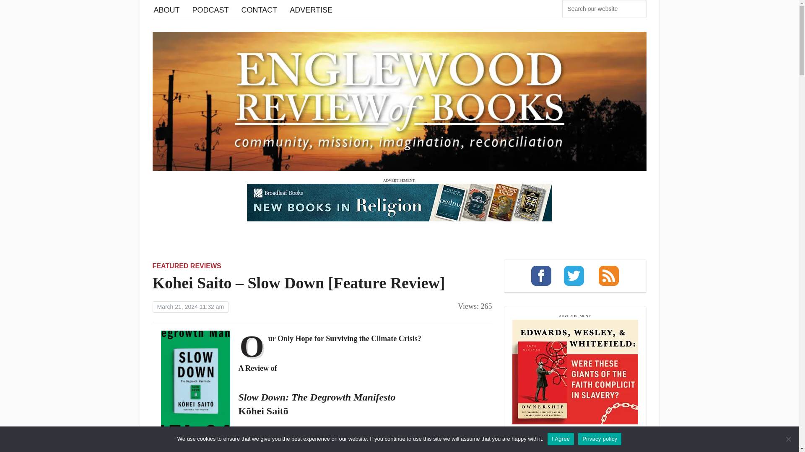 This screenshot has height=452, width=805. I want to click on FEATURED REVIEWS, so click(187, 266).